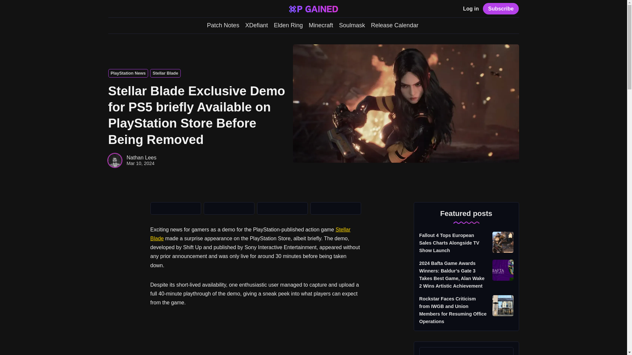  Describe the element at coordinates (256, 25) in the screenshot. I see `XDefiant` at that location.